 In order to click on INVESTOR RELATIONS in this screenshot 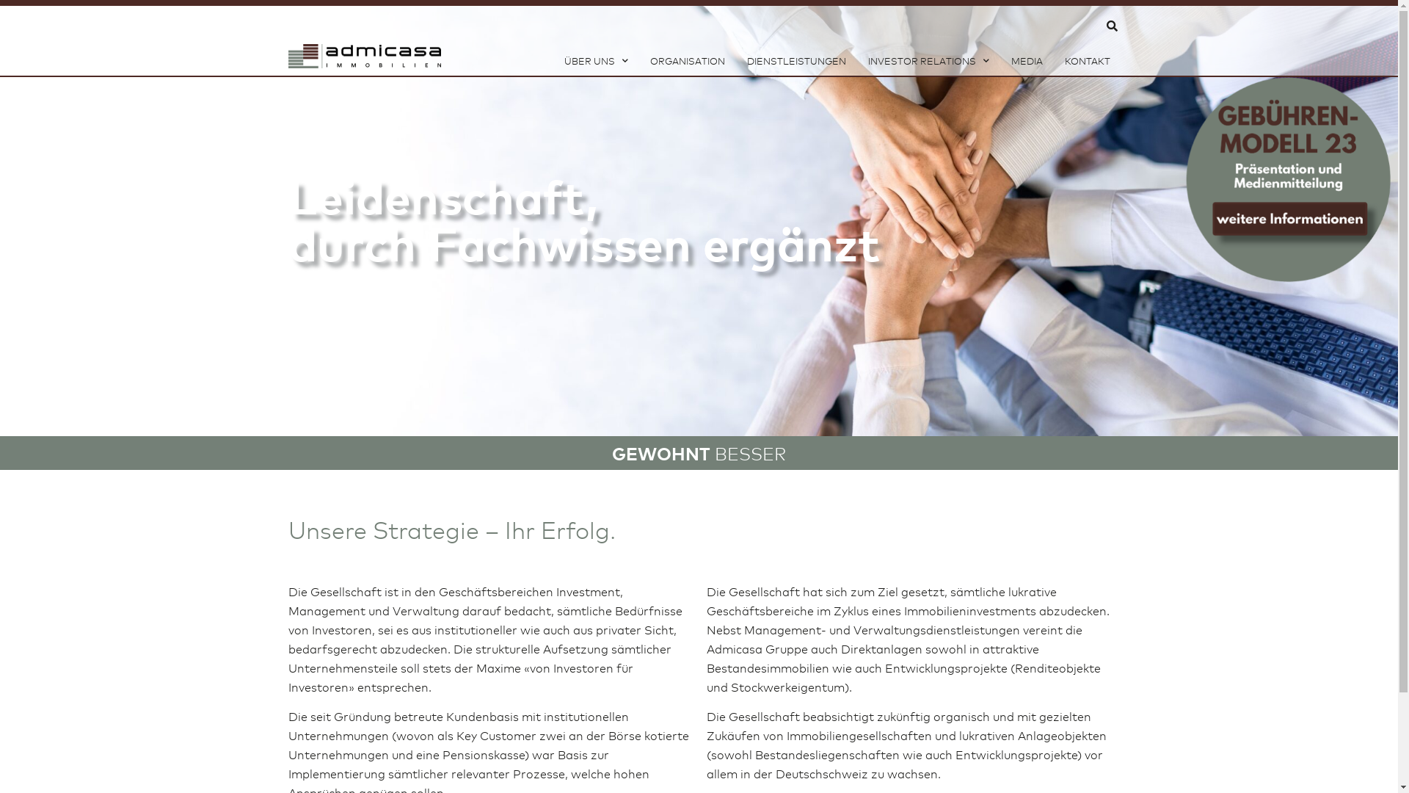, I will do `click(928, 61)`.